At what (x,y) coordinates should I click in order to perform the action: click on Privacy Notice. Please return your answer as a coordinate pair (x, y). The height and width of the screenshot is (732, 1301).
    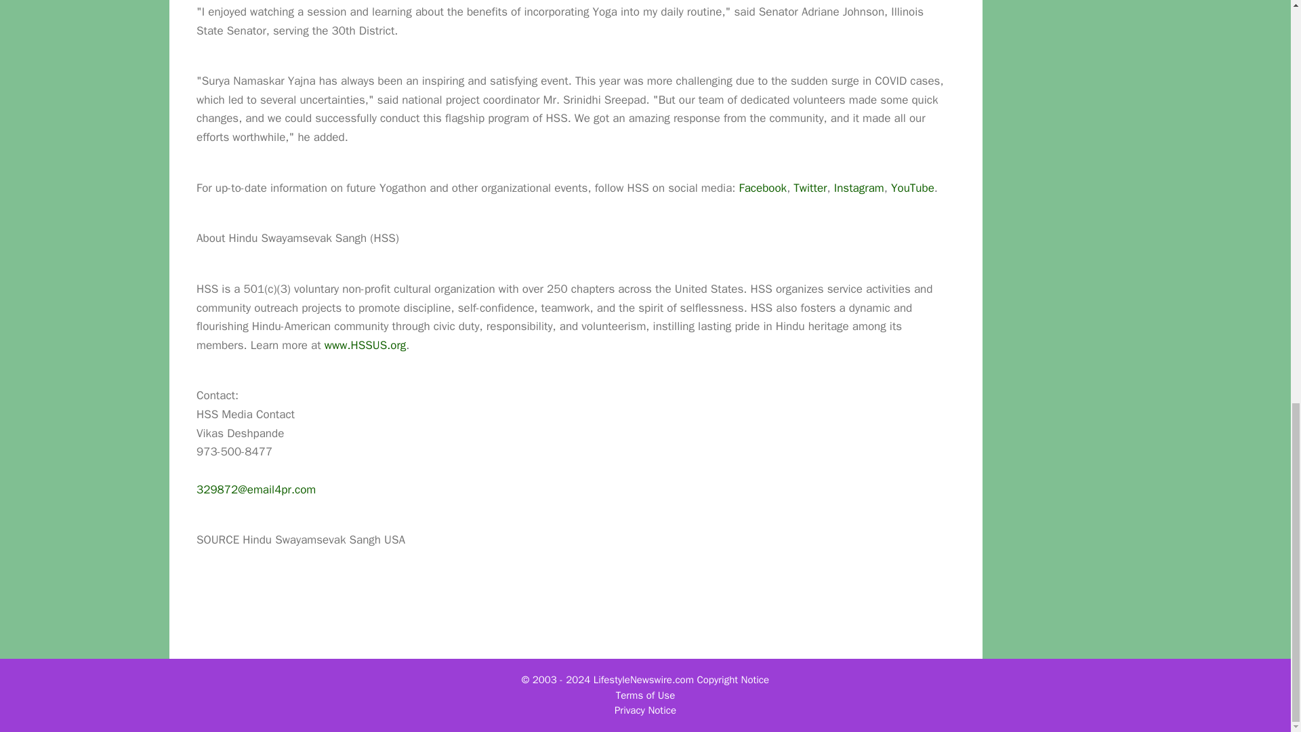
    Looking at the image, I should click on (645, 710).